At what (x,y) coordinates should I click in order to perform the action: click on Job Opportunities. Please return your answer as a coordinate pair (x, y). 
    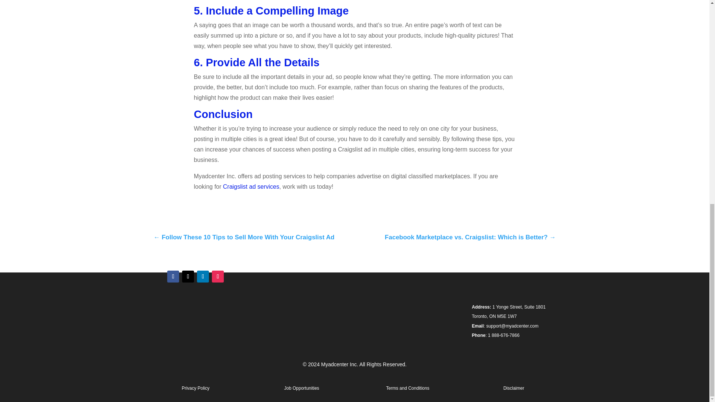
    Looking at the image, I should click on (301, 388).